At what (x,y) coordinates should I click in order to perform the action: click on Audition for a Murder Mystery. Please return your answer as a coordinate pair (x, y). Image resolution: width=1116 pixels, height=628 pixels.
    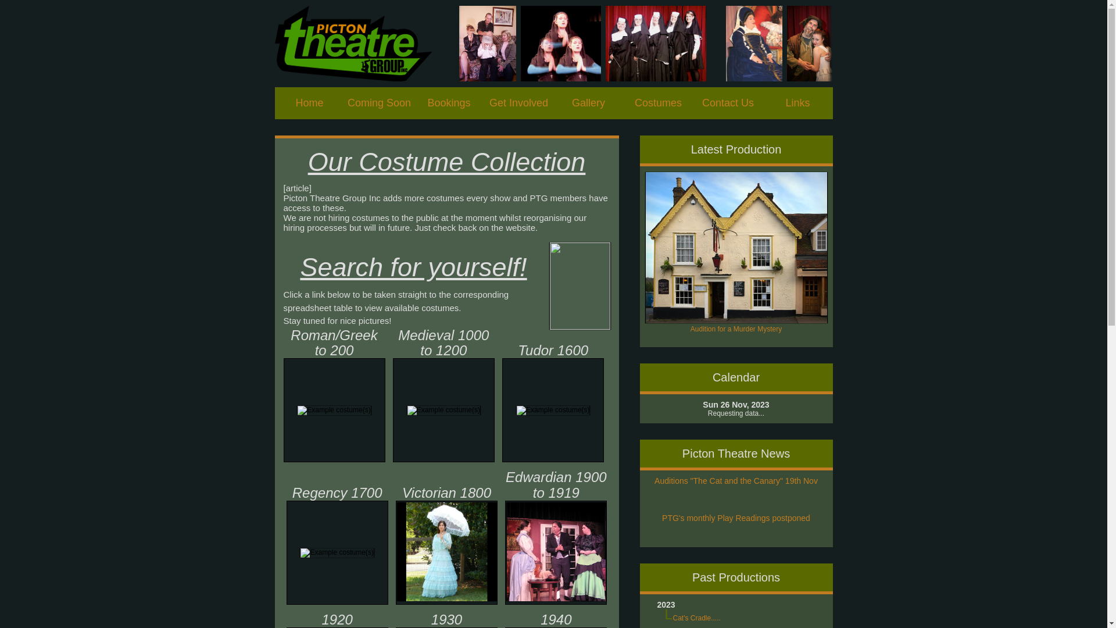
    Looking at the image, I should click on (736, 325).